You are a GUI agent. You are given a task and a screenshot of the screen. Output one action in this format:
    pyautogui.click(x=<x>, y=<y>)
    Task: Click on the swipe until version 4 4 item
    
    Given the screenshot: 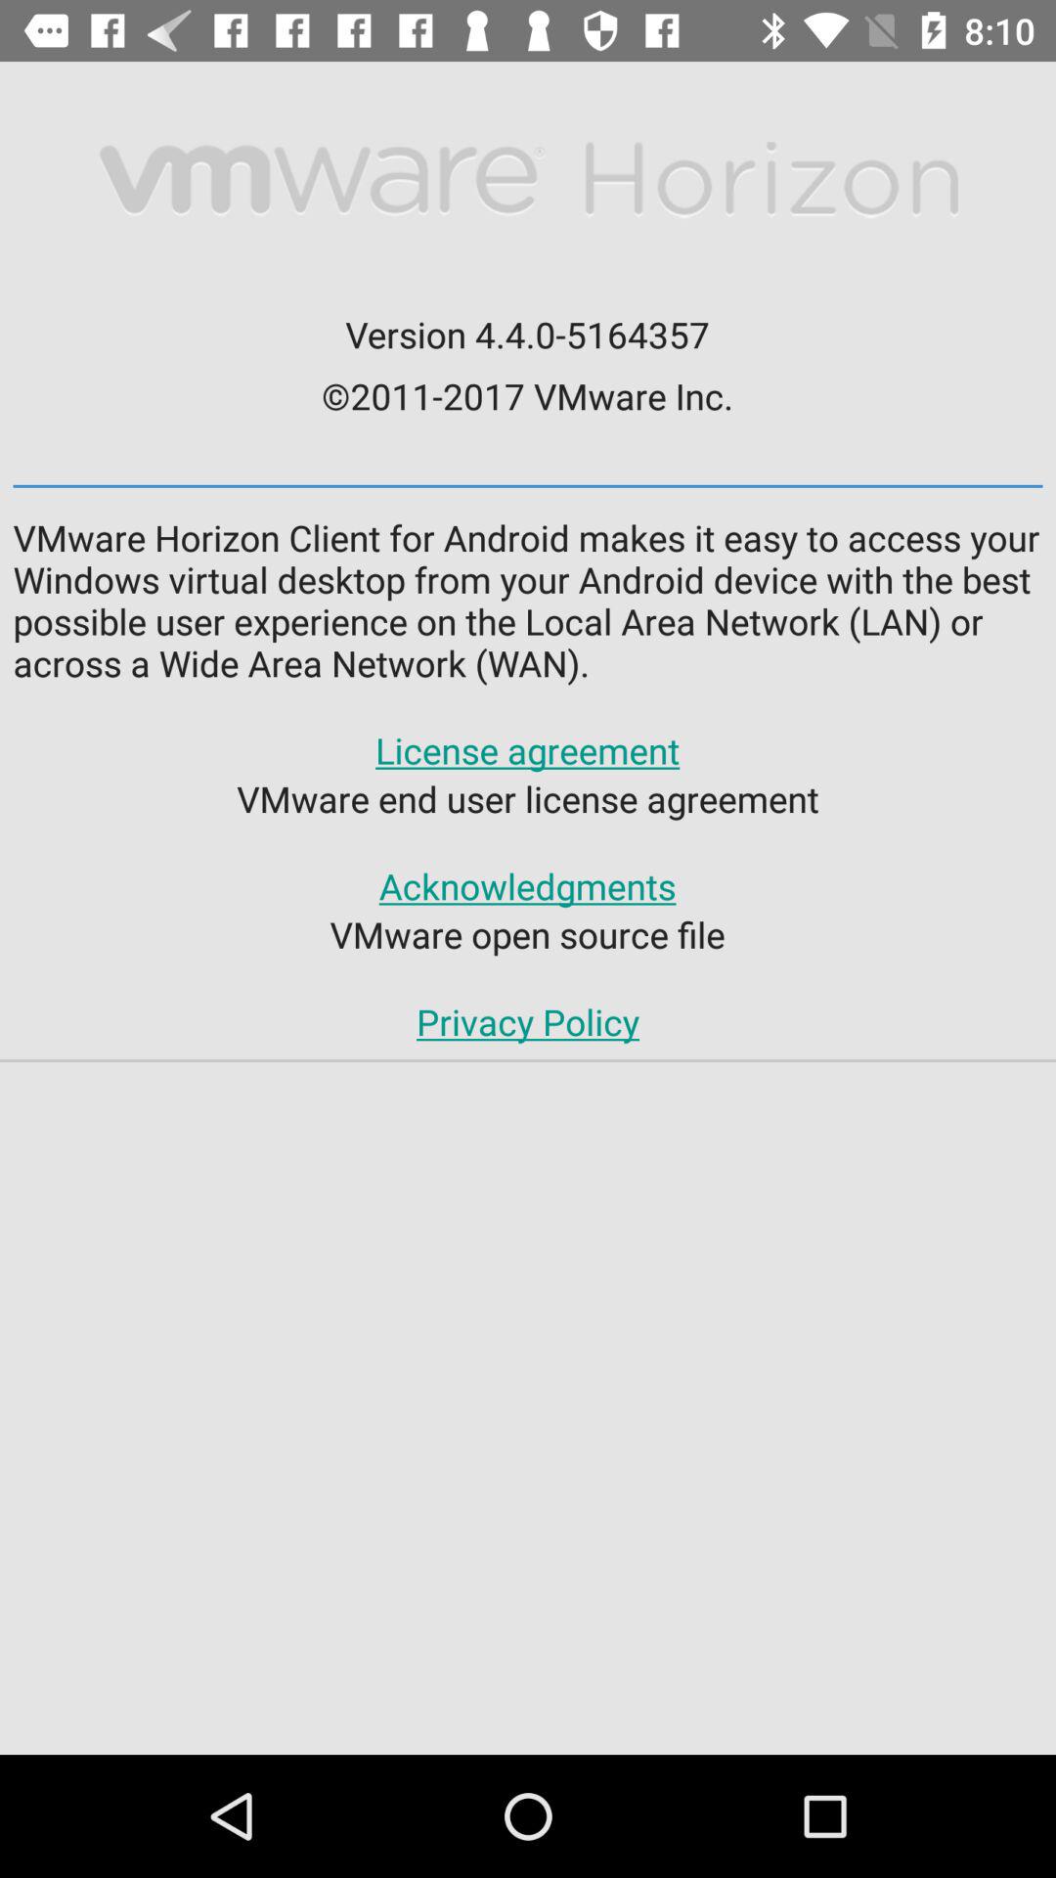 What is the action you would take?
    pyautogui.click(x=527, y=335)
    